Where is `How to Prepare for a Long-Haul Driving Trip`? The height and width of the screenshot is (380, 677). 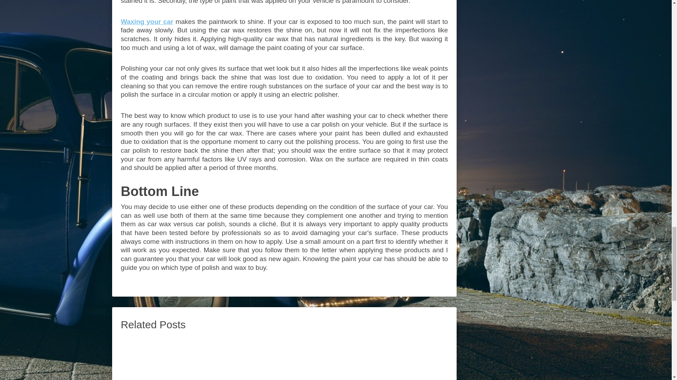
How to Prepare for a Long-Haul Driving Trip is located at coordinates (395, 358).